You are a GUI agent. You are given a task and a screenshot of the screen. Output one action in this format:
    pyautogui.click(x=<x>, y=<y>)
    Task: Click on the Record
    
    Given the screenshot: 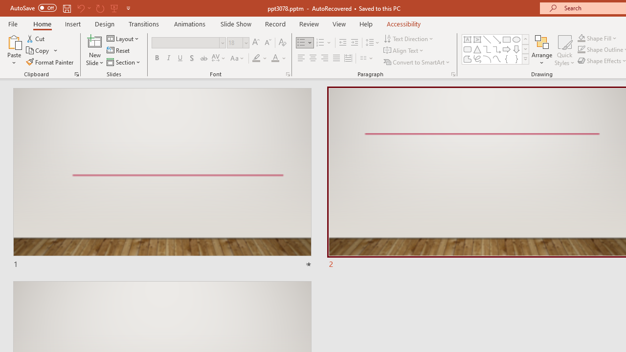 What is the action you would take?
    pyautogui.click(x=275, y=23)
    